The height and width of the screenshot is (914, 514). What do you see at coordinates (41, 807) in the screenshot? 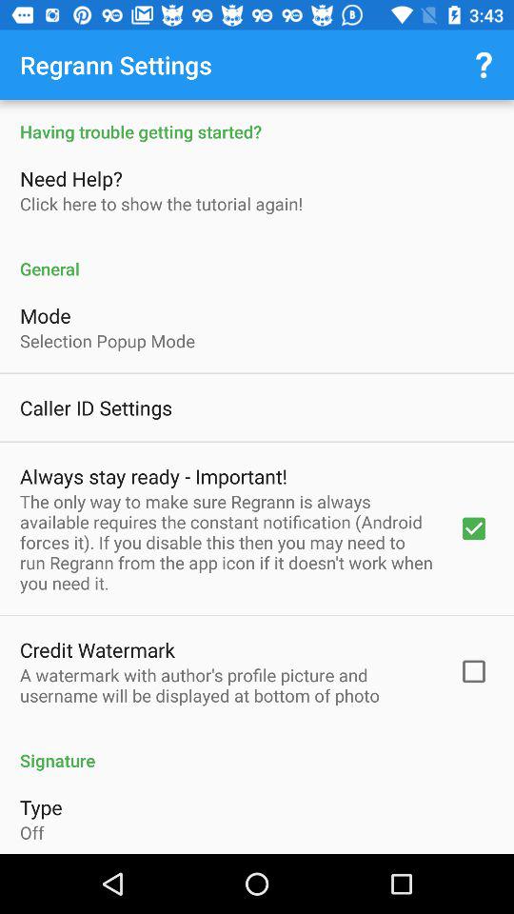
I see `swipe until the type icon` at bounding box center [41, 807].